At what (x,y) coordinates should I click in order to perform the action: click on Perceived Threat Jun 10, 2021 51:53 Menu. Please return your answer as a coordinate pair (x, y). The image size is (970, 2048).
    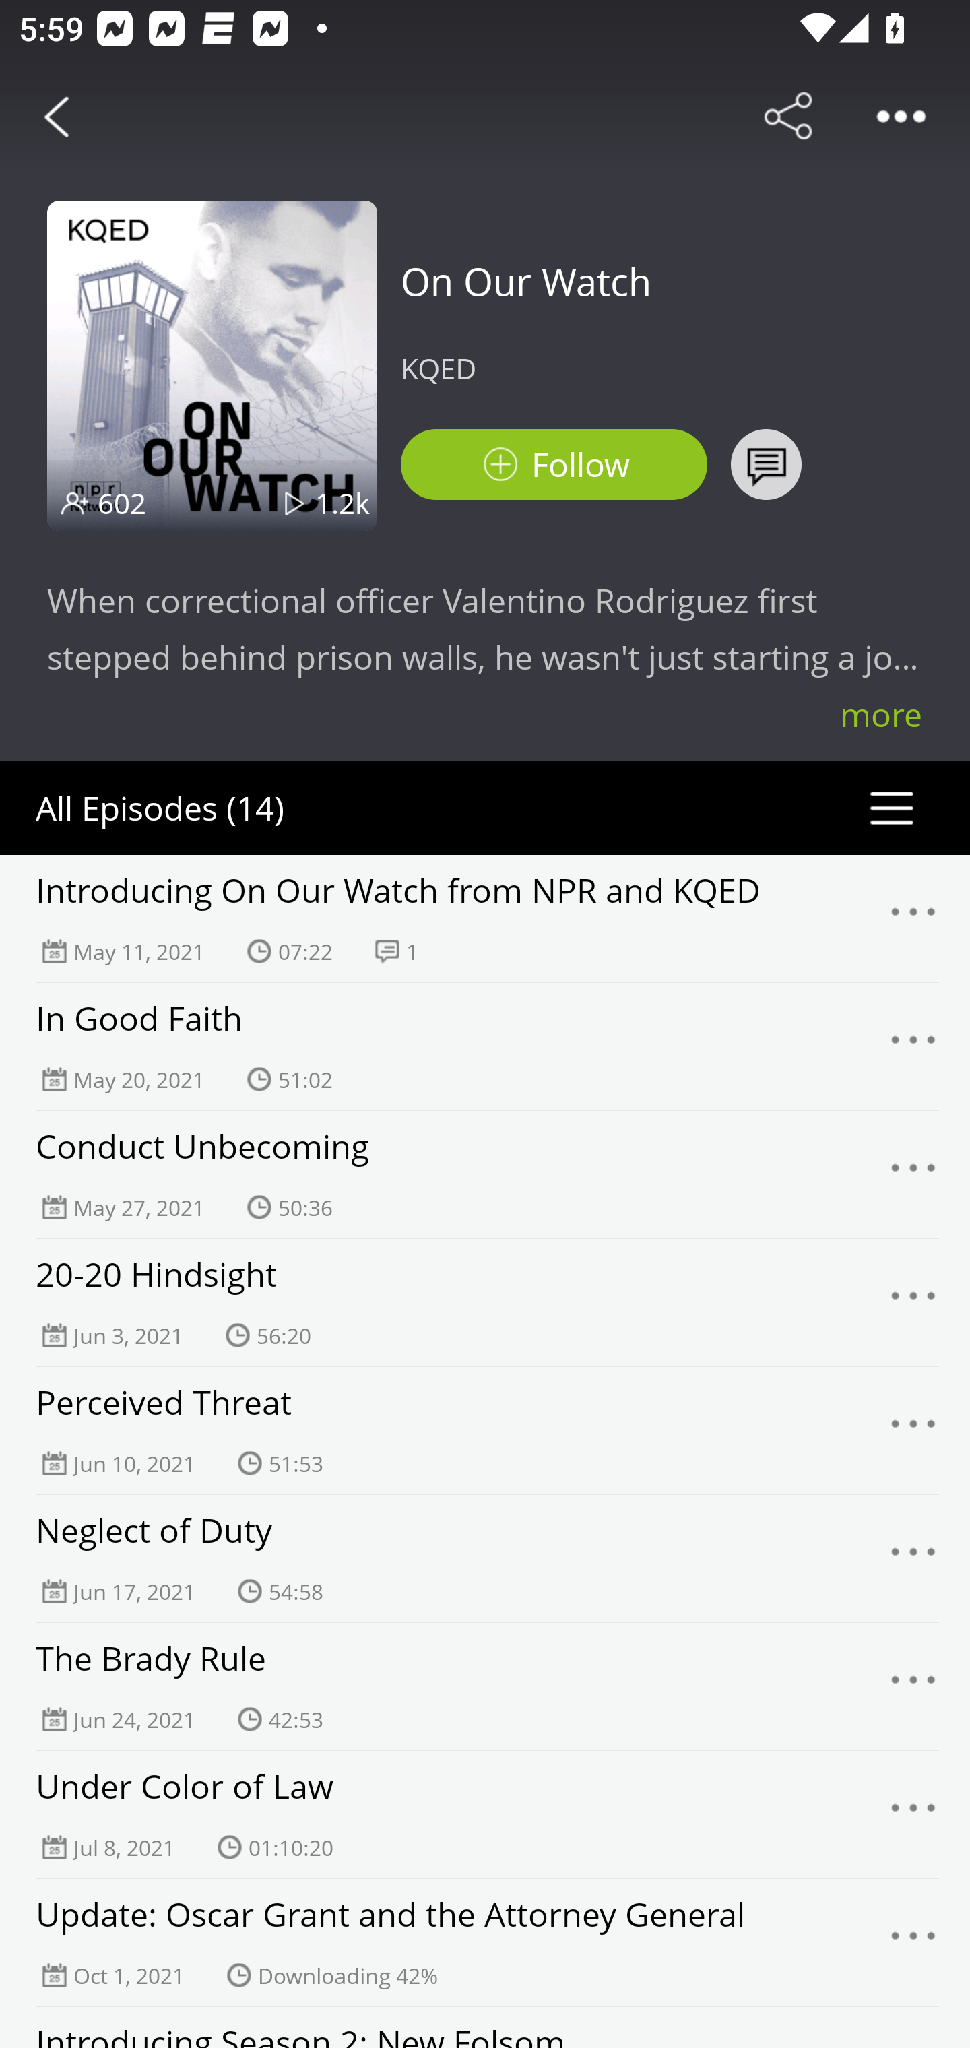
    Looking at the image, I should click on (485, 1430).